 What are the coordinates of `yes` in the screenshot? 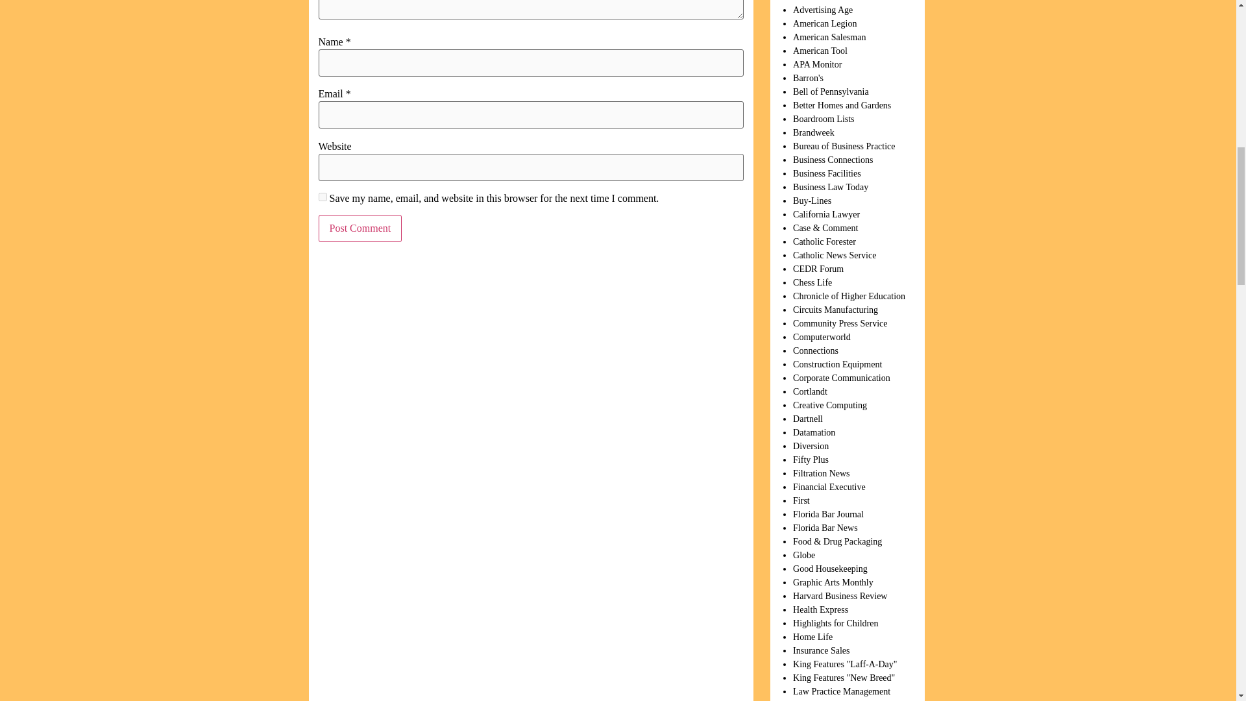 It's located at (322, 197).